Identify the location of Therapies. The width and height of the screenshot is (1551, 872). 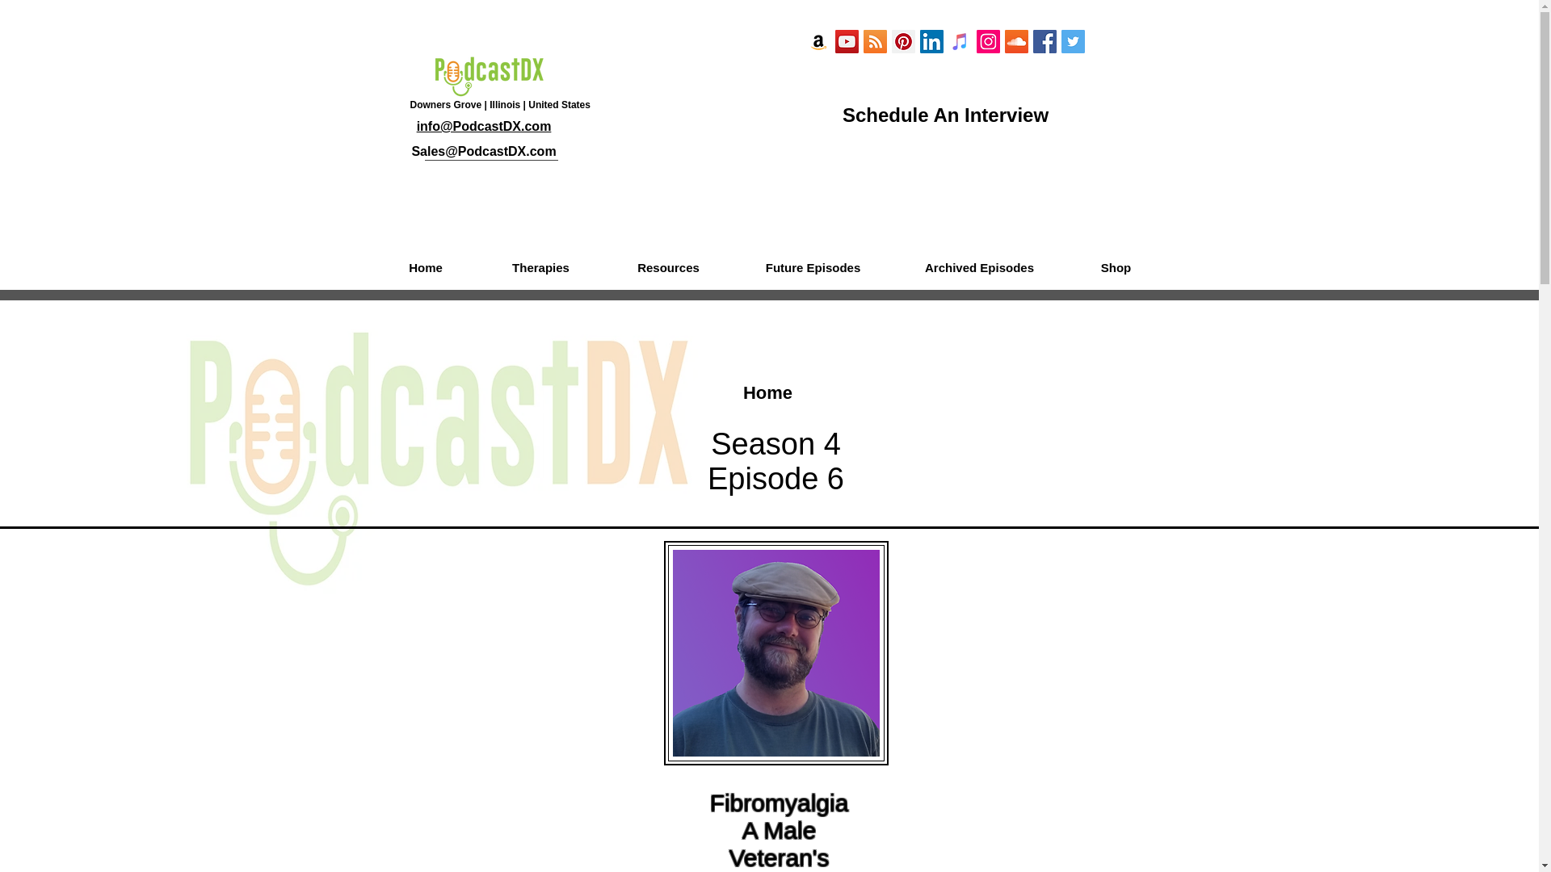
(540, 268).